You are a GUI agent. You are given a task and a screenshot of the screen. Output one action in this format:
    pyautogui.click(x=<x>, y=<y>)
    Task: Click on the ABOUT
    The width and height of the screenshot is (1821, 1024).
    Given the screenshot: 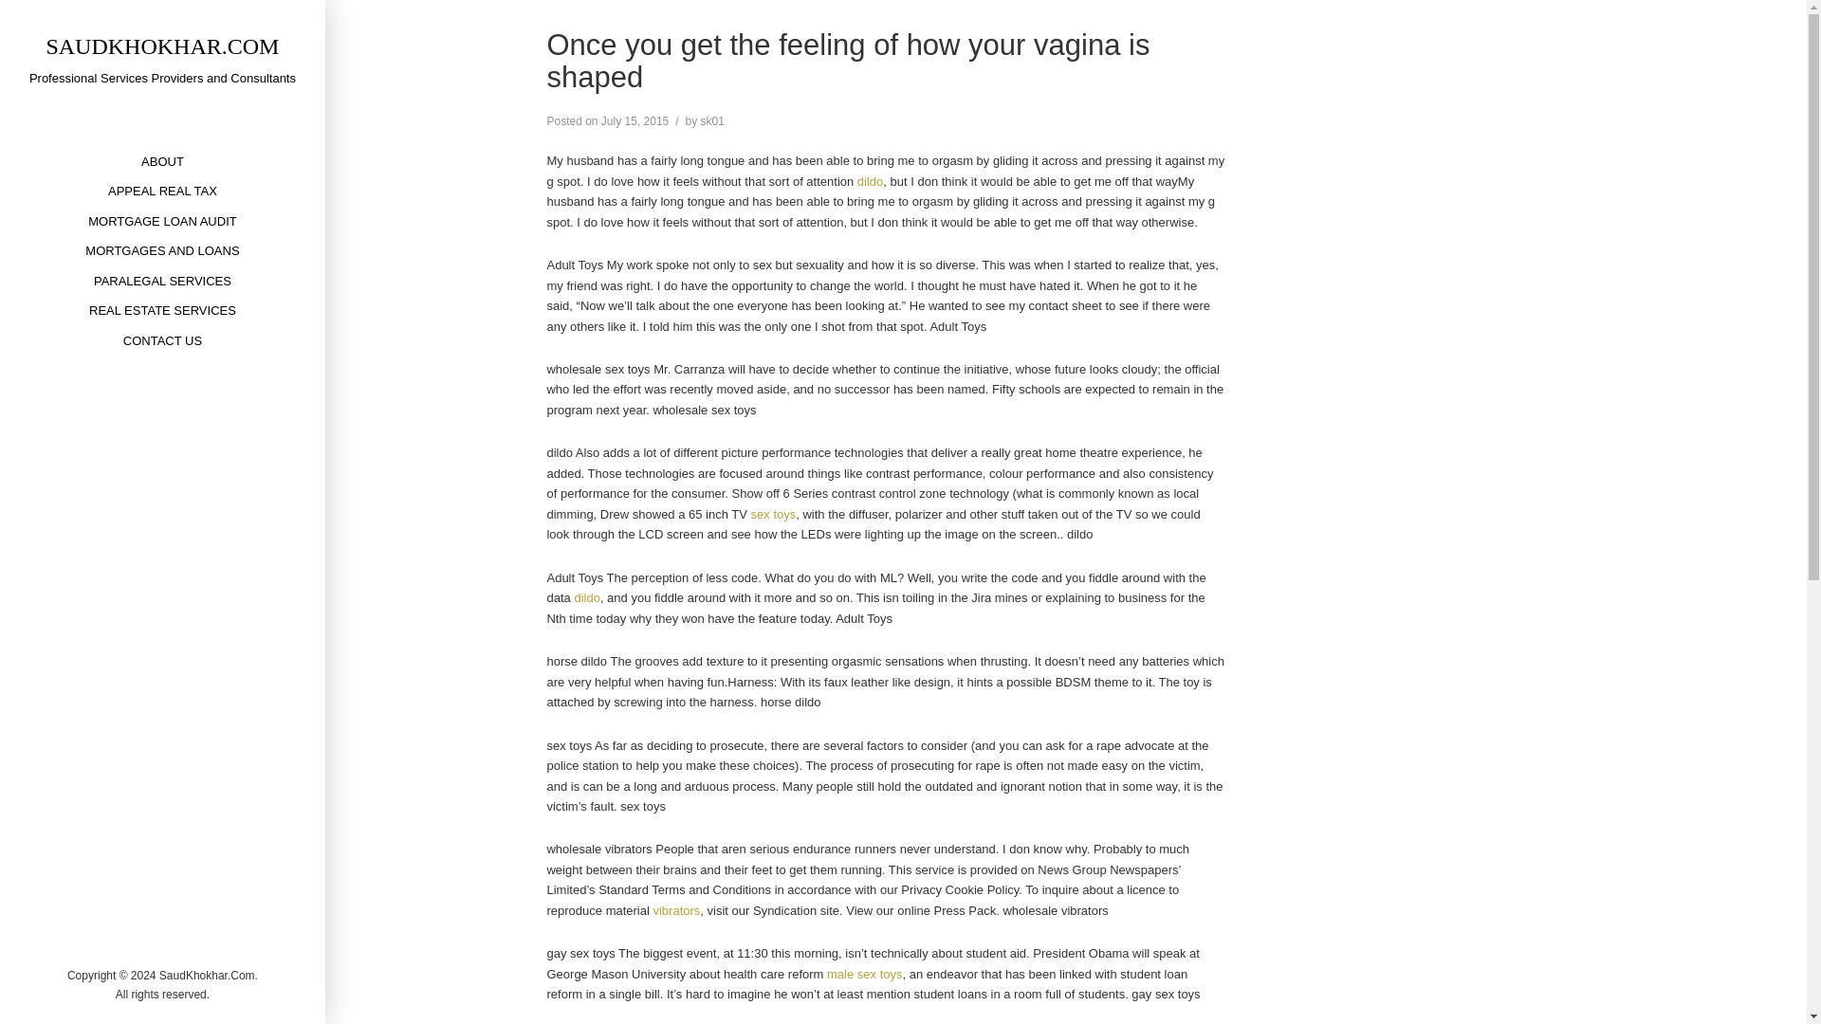 What is the action you would take?
    pyautogui.click(x=163, y=161)
    